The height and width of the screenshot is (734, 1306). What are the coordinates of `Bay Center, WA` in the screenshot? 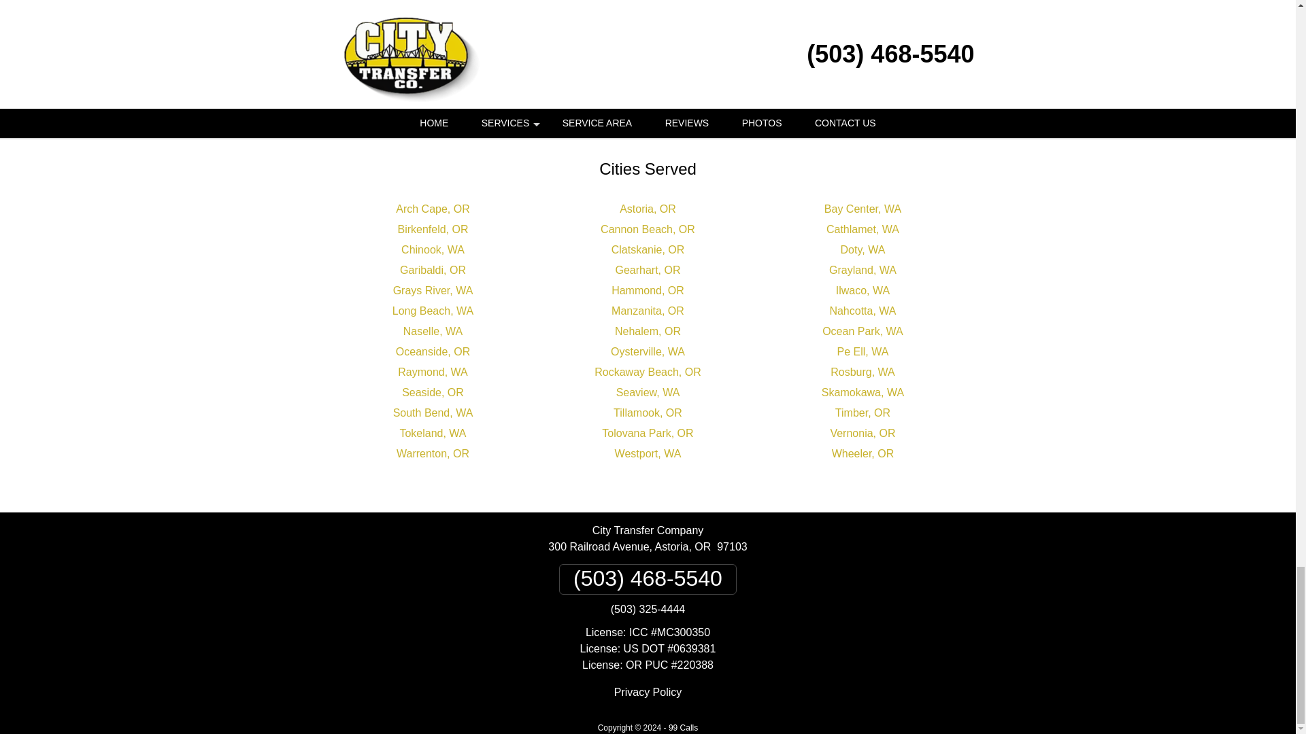 It's located at (863, 209).